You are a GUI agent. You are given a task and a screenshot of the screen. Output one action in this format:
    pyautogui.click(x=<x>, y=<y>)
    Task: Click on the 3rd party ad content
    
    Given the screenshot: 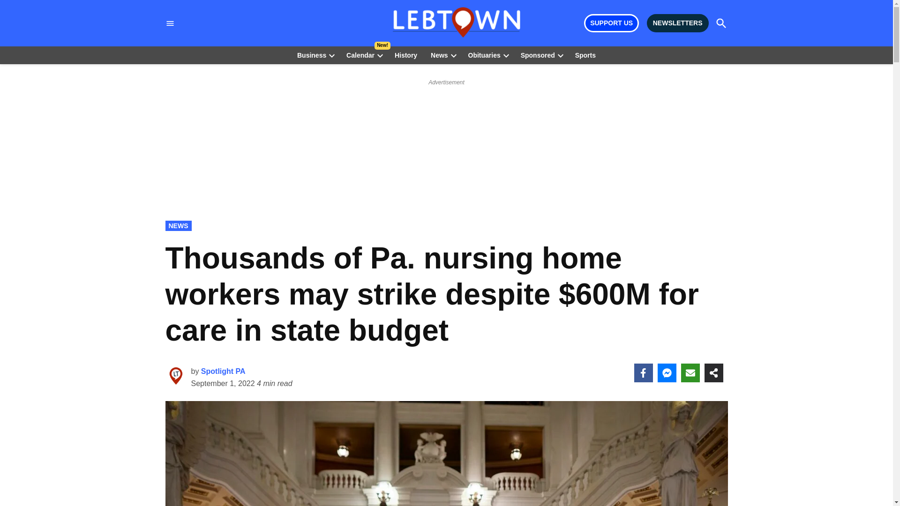 What is the action you would take?
    pyautogui.click(x=447, y=111)
    